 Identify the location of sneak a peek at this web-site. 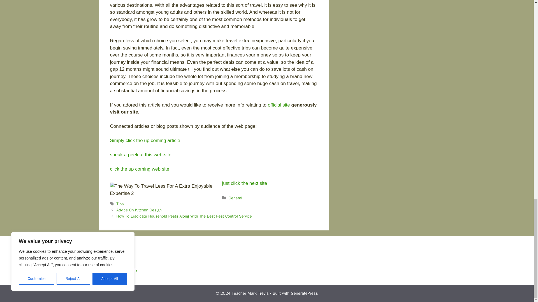
(140, 155).